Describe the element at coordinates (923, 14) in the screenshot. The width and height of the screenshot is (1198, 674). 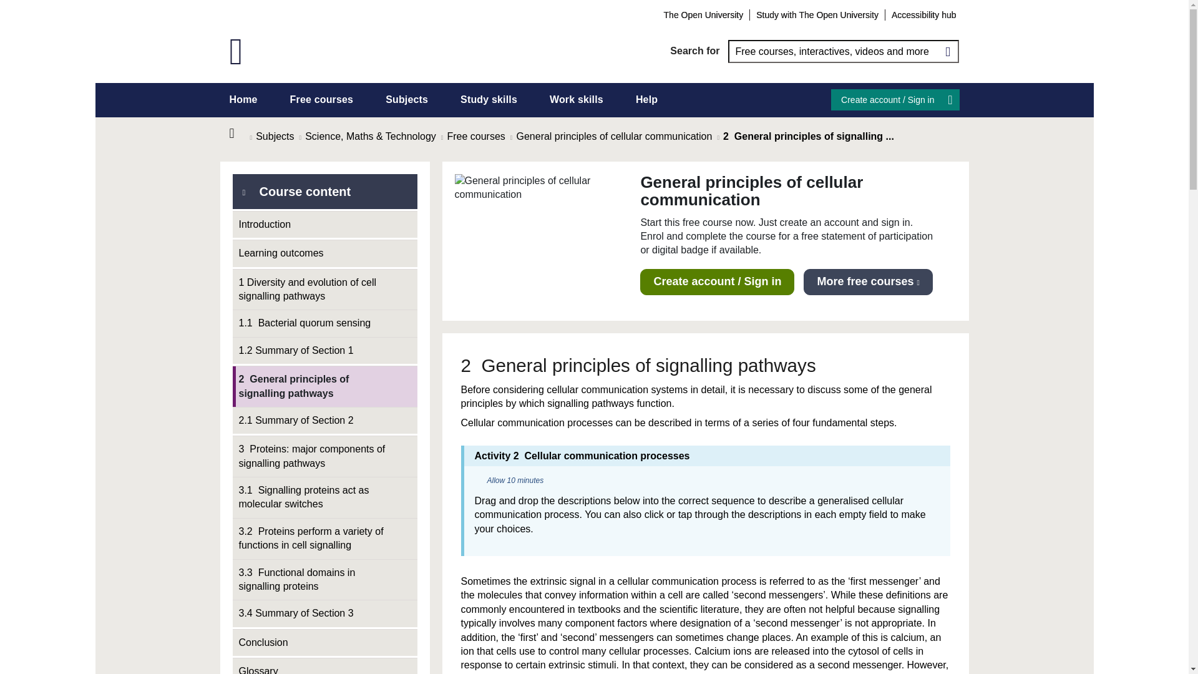
I see `Accessibility hub` at that location.